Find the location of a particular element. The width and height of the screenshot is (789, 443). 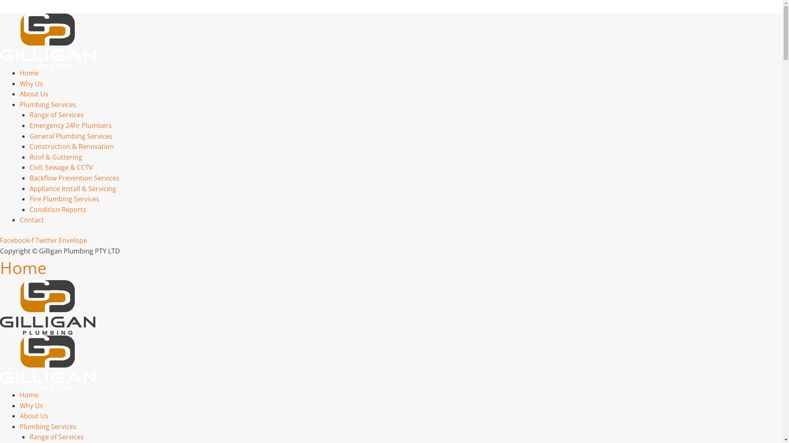

Twitter is located at coordinates (47, 240).